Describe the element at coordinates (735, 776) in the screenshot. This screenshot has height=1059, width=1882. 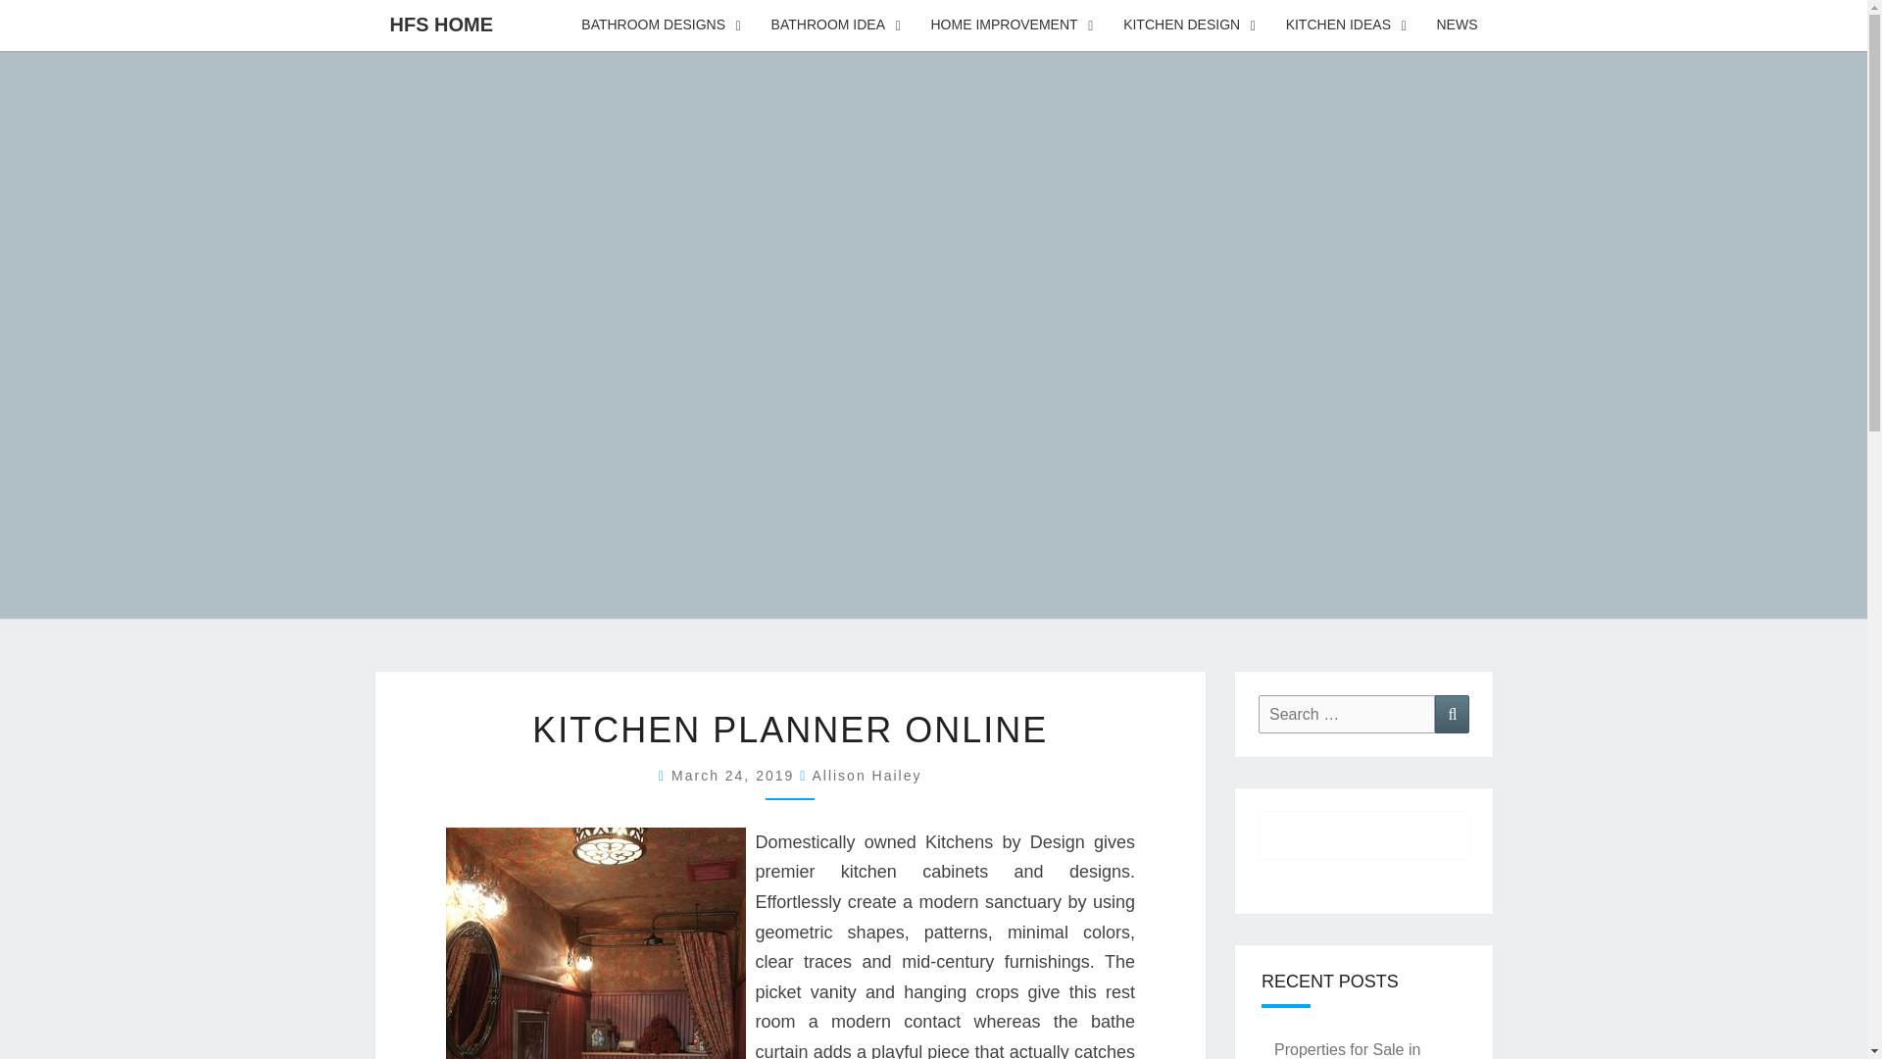
I see `March 24, 2019` at that location.